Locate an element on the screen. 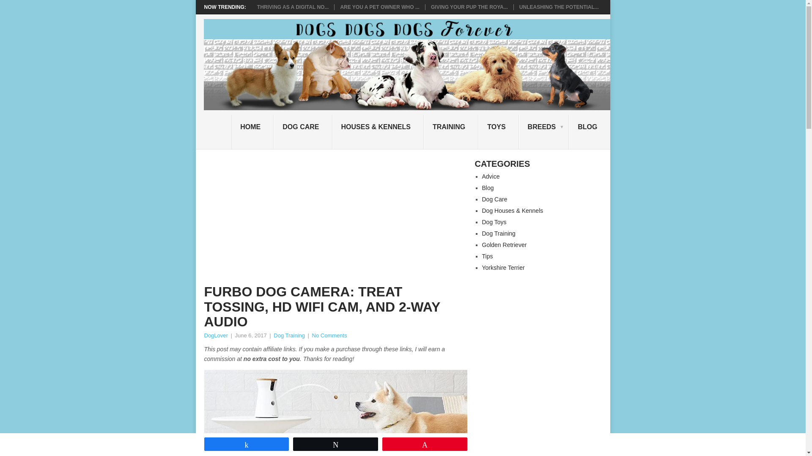 The height and width of the screenshot is (456, 812). DOG CARE is located at coordinates (303, 132).